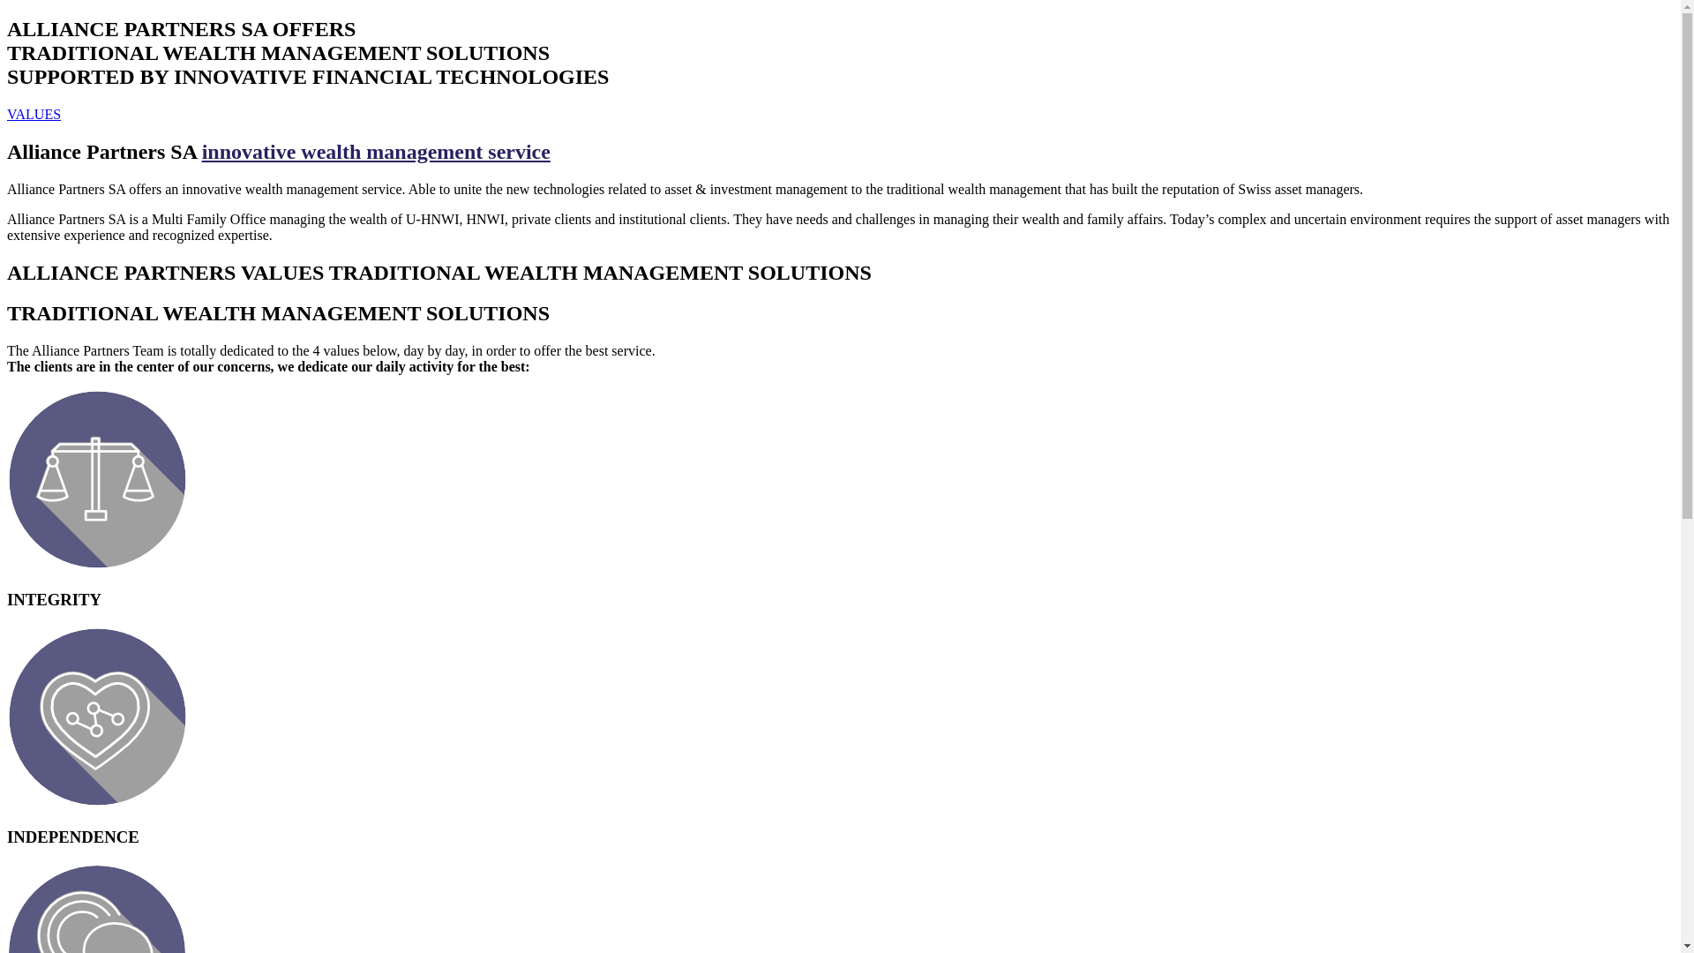  I want to click on innovative wealth management service, so click(376, 152).